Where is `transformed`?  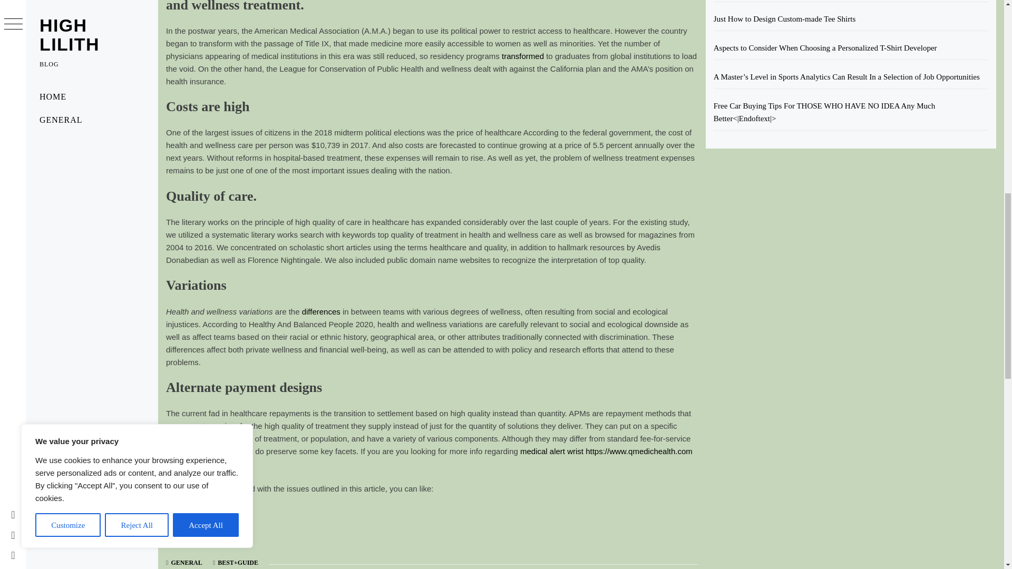 transformed is located at coordinates (523, 56).